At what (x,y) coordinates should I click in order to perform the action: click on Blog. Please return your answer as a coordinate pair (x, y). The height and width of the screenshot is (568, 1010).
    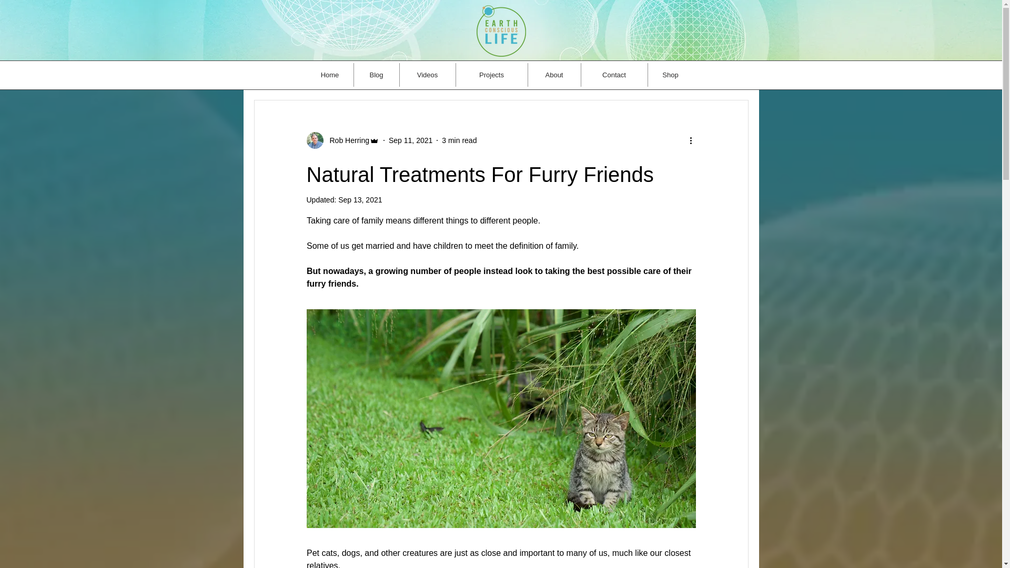
    Looking at the image, I should click on (376, 75).